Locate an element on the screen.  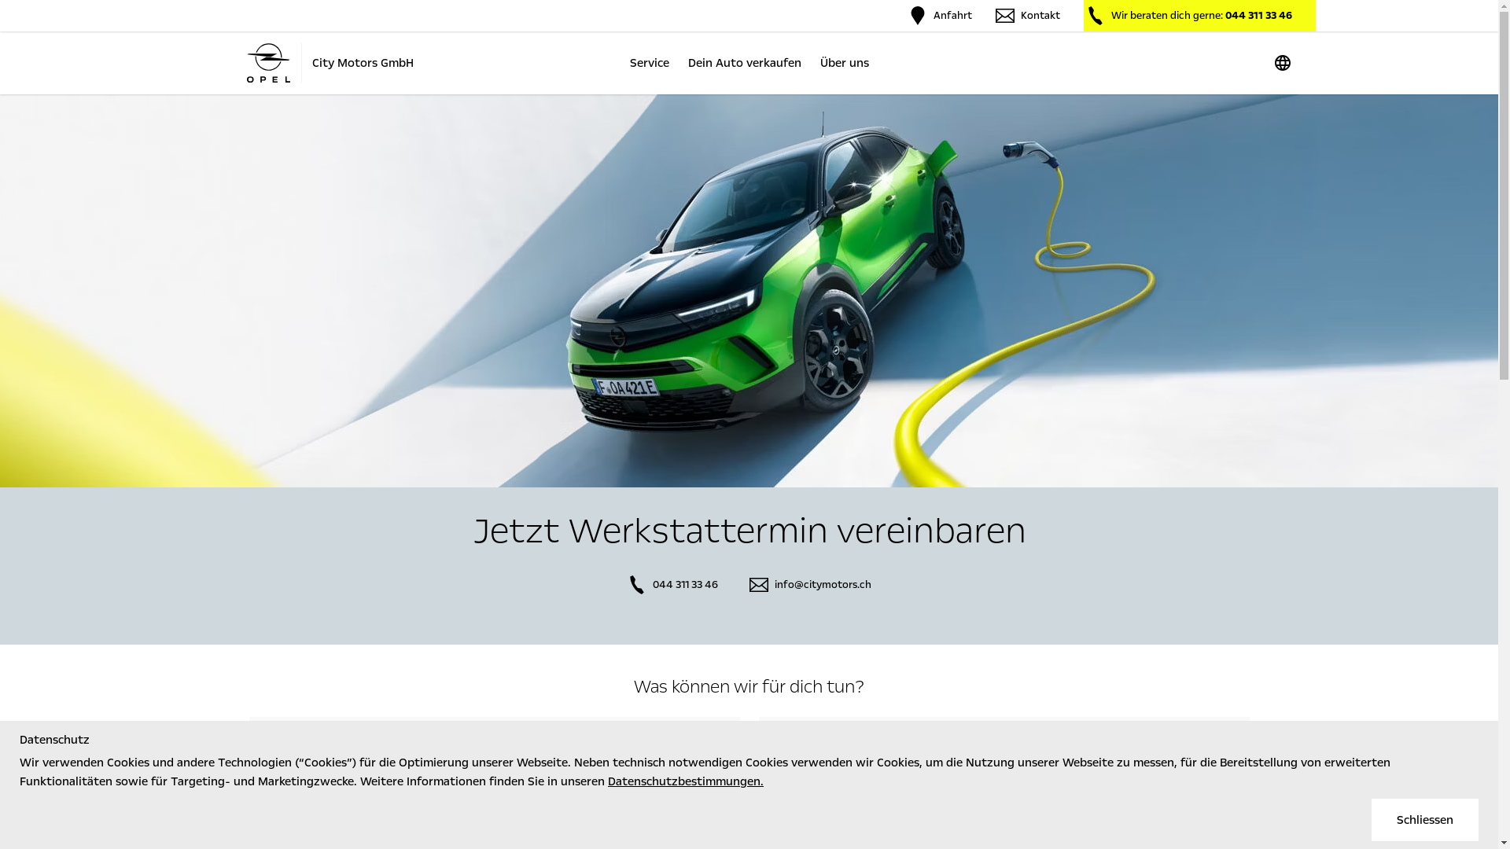
Hero Image der Opel Dealer Website is located at coordinates (749, 291).